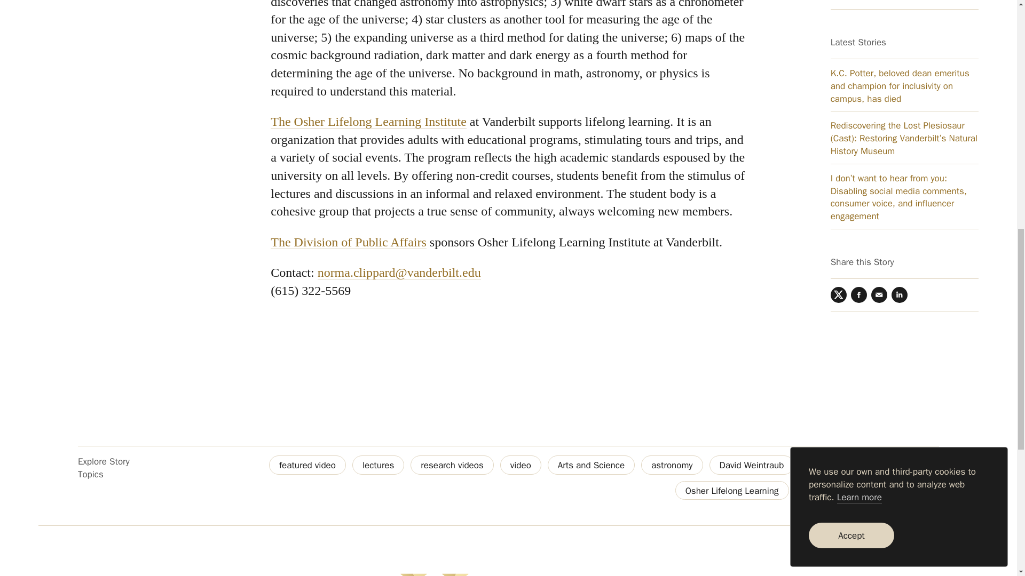 This screenshot has width=1025, height=576. What do you see at coordinates (348, 242) in the screenshot?
I see `The Division of Public Affairs` at bounding box center [348, 242].